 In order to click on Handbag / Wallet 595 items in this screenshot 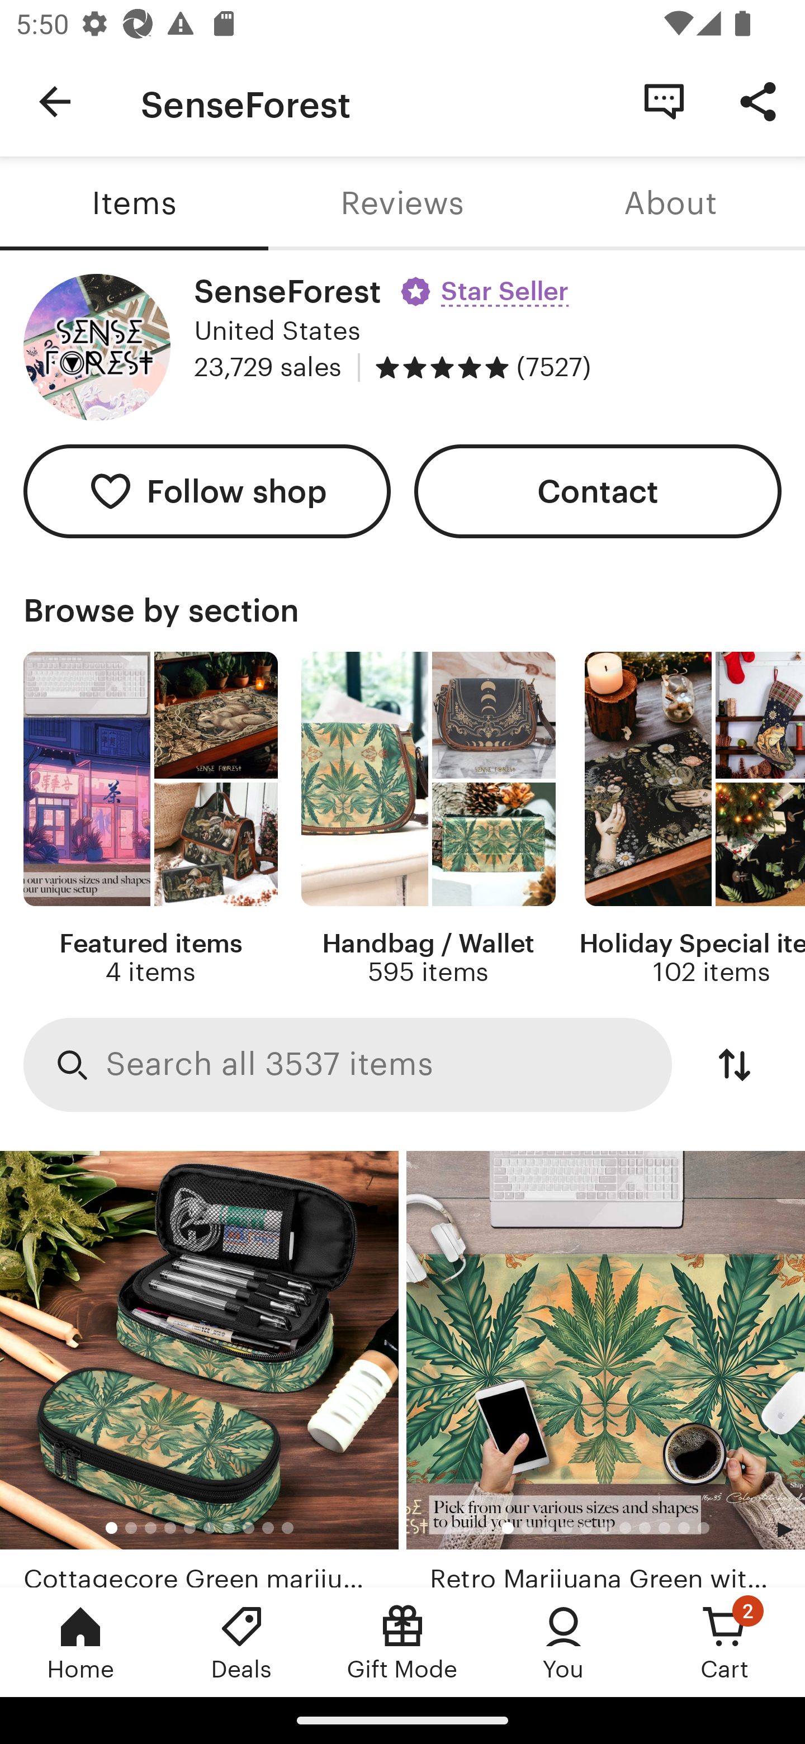, I will do `click(428, 819)`.